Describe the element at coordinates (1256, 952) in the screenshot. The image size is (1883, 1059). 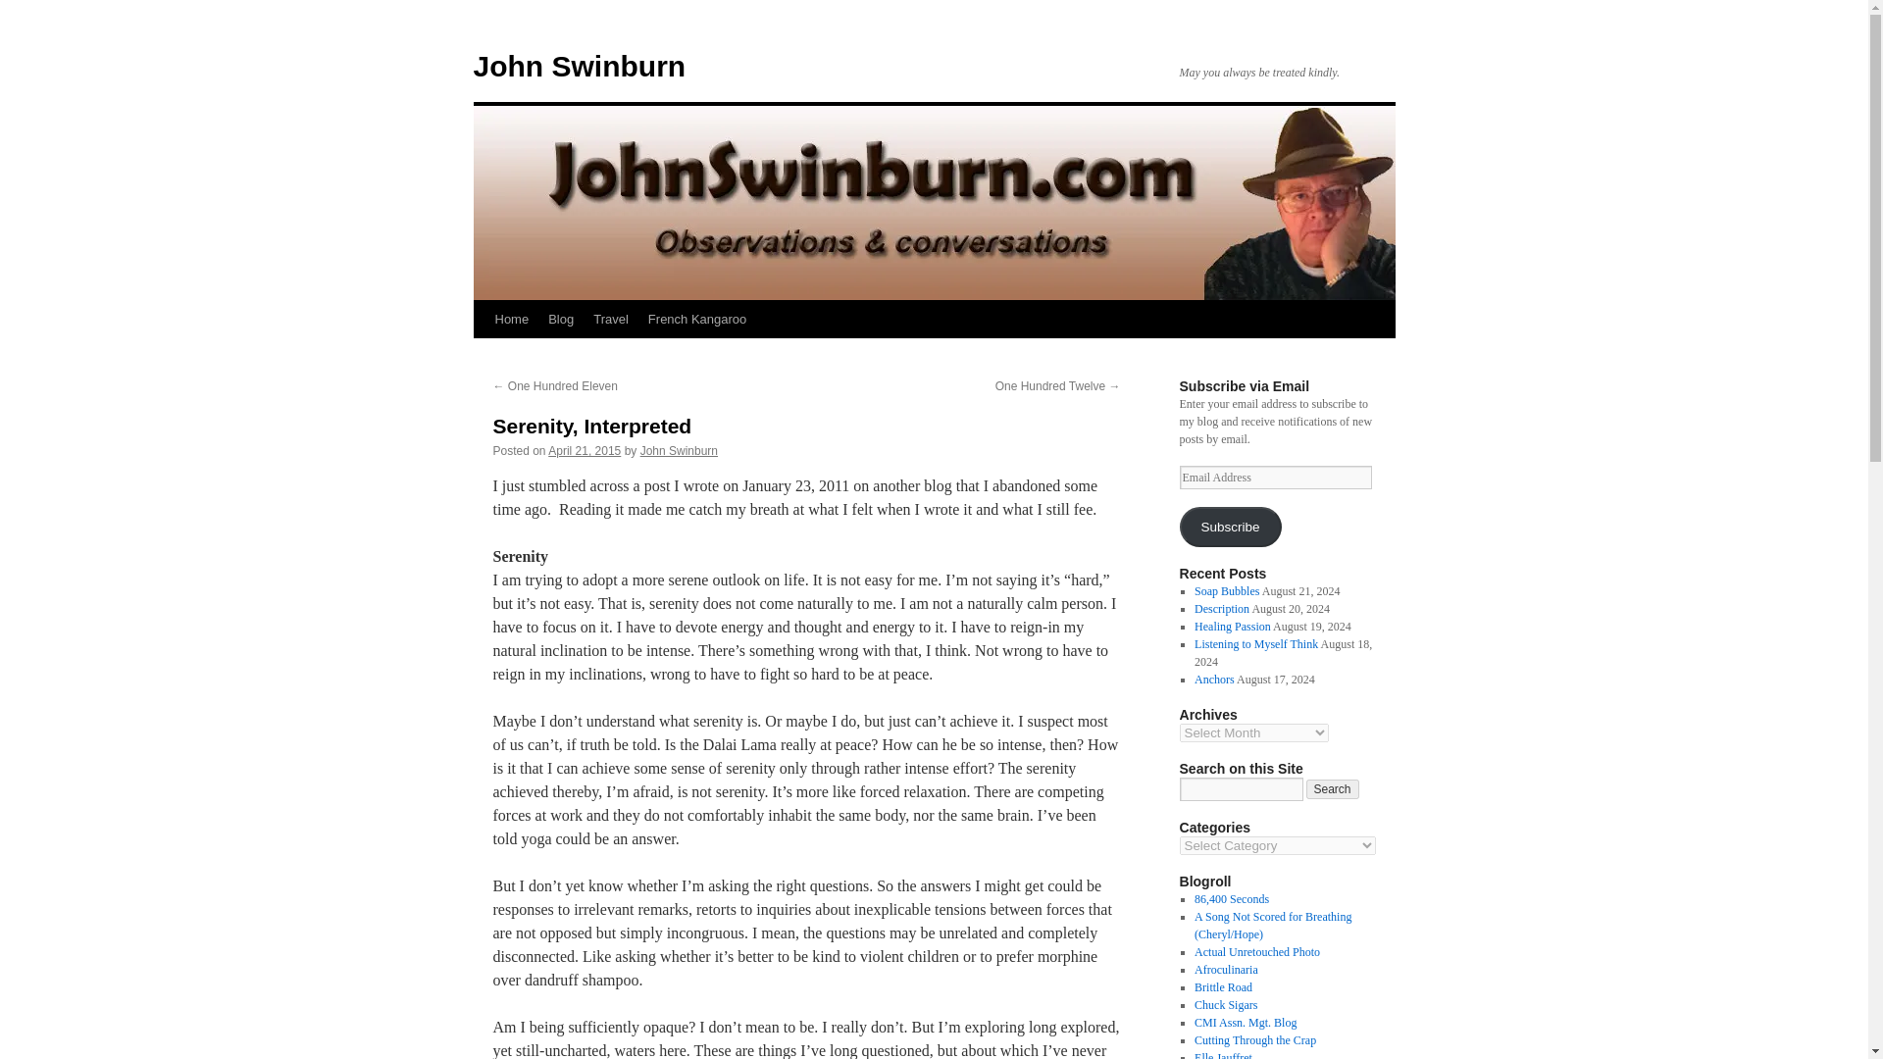
I see `Actual Unretouched Photo` at that location.